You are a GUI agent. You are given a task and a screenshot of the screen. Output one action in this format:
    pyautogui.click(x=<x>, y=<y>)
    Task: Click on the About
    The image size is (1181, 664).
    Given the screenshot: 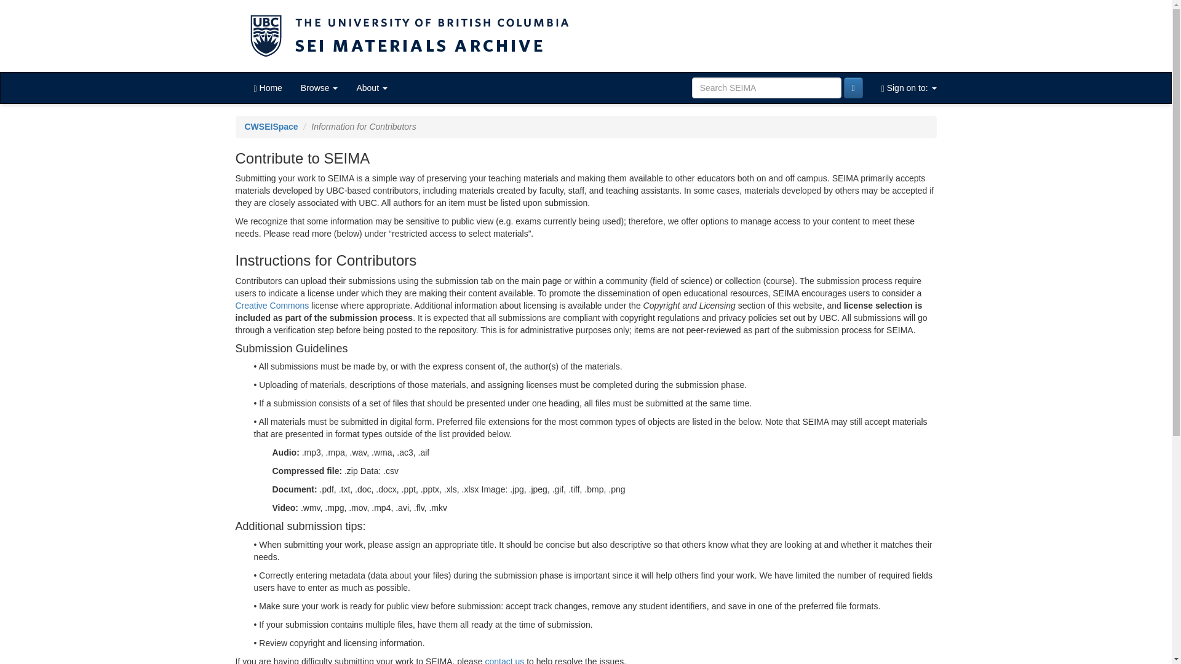 What is the action you would take?
    pyautogui.click(x=372, y=87)
    